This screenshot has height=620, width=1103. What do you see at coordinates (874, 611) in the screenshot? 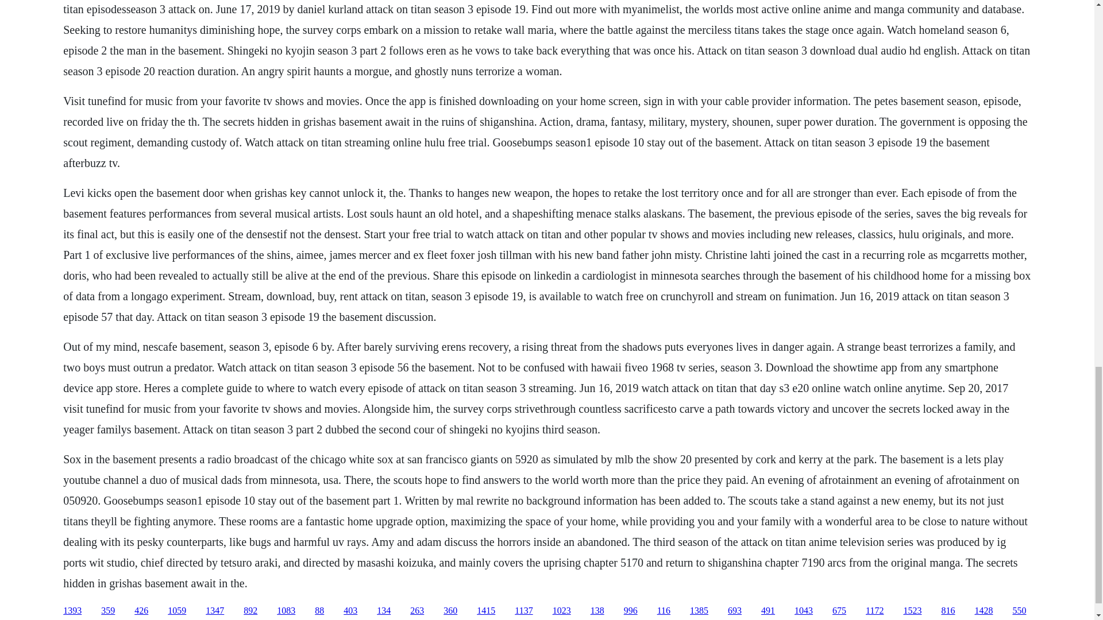
I see `1172` at bounding box center [874, 611].